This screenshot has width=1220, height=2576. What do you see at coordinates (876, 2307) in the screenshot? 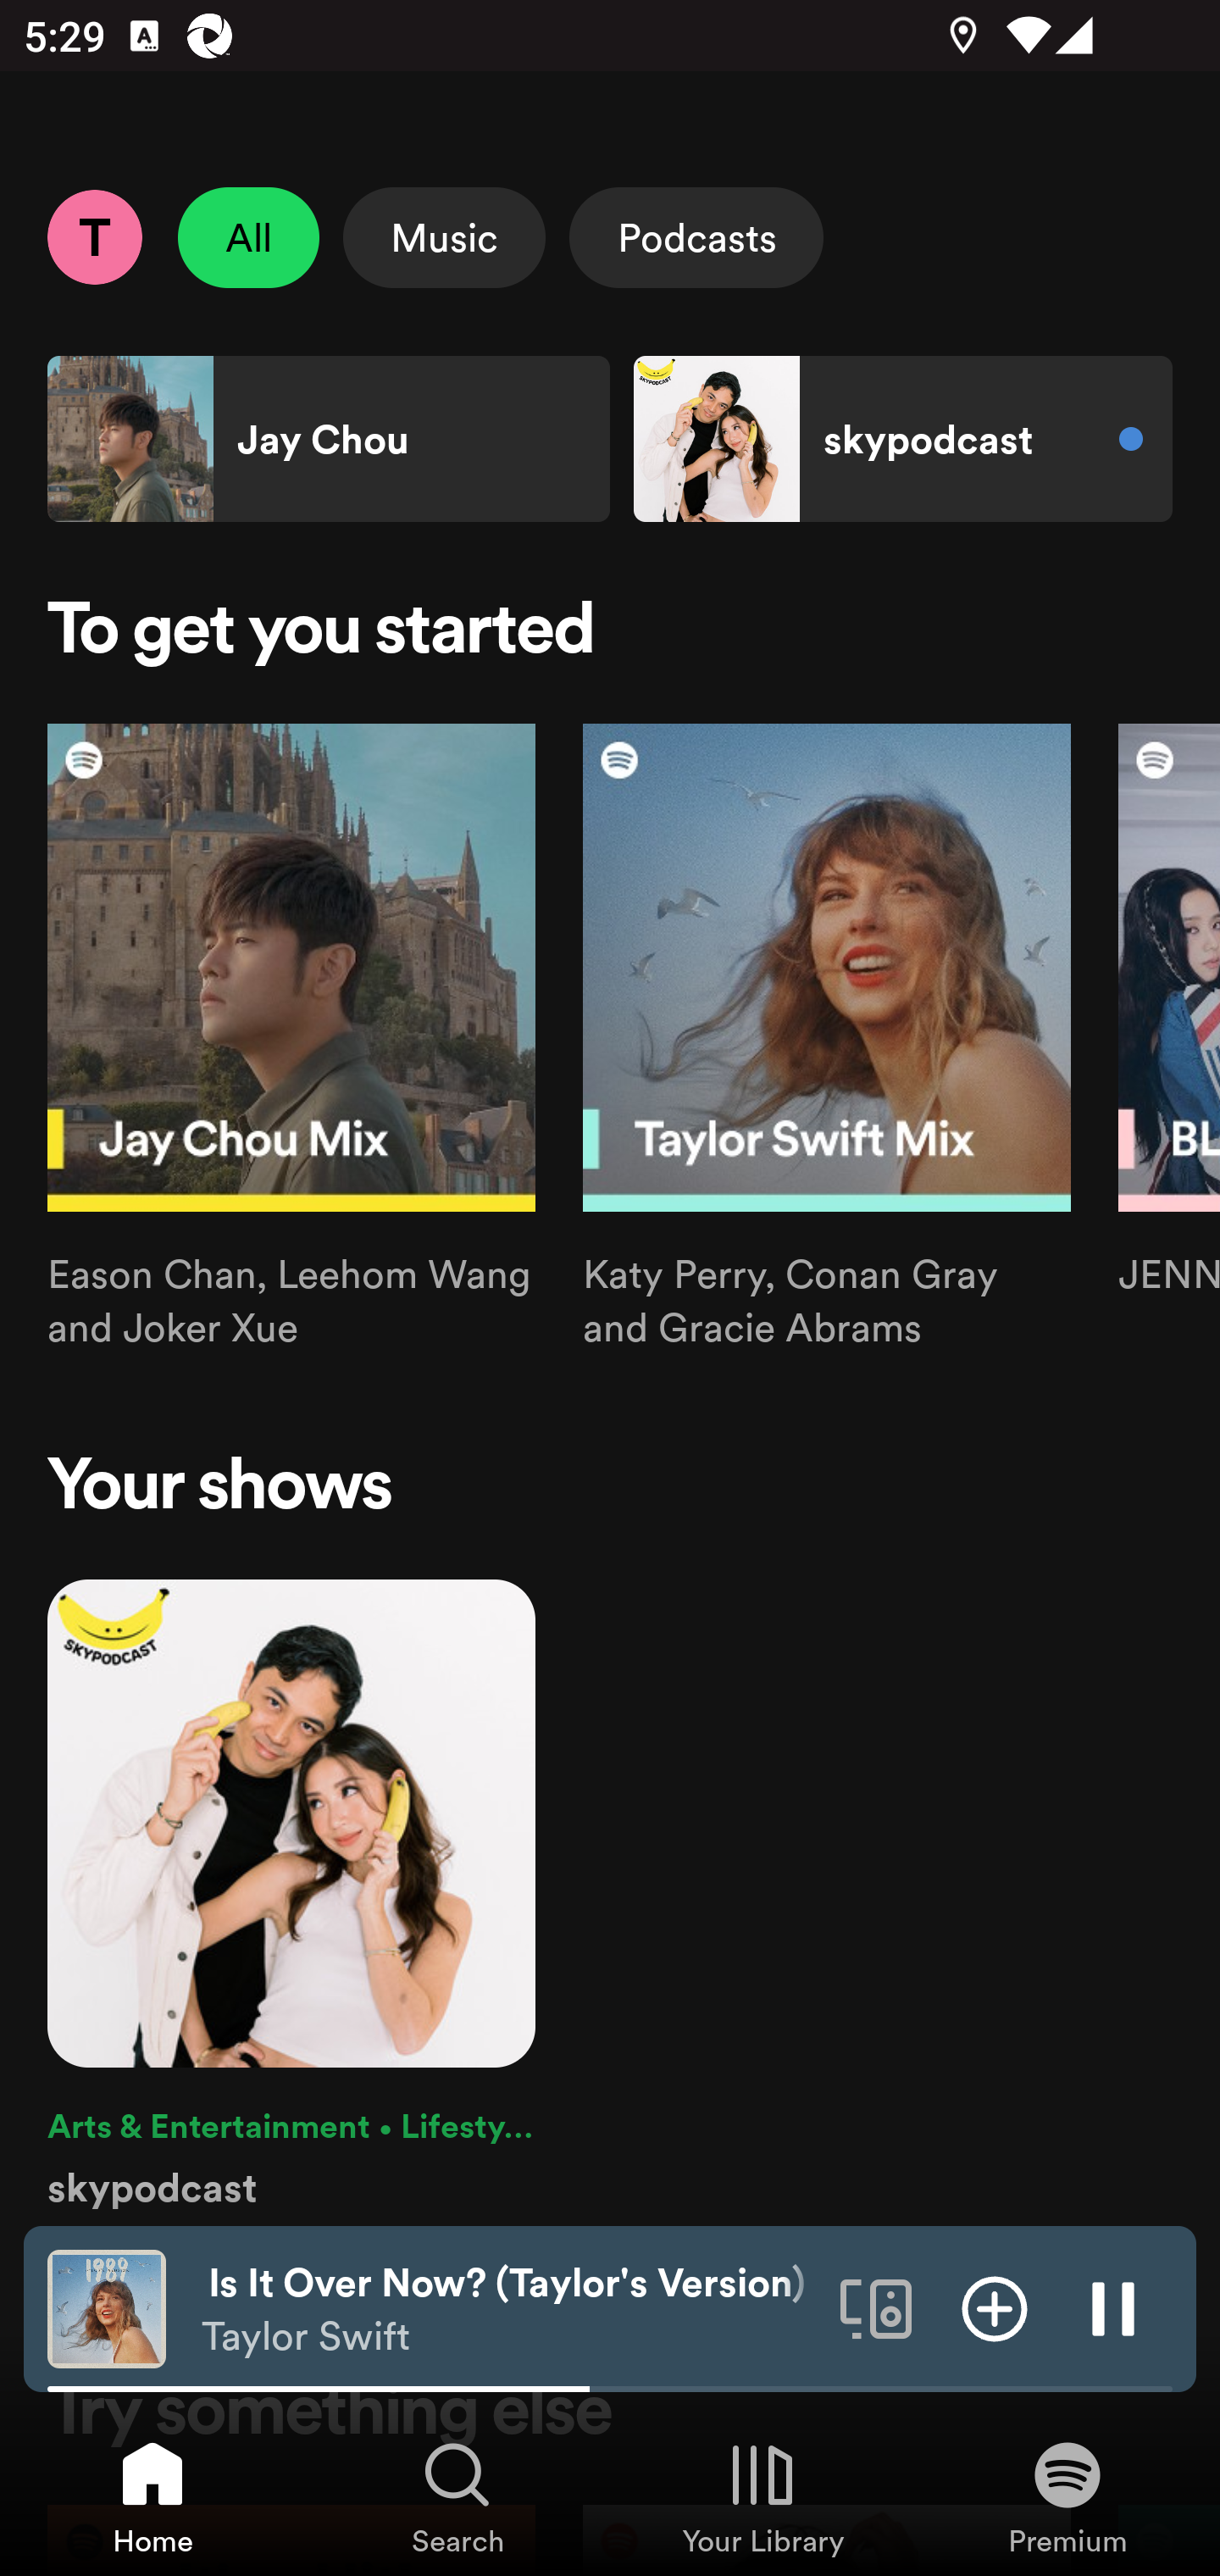
I see `Connect to a device. Opens the devices menu` at bounding box center [876, 2307].